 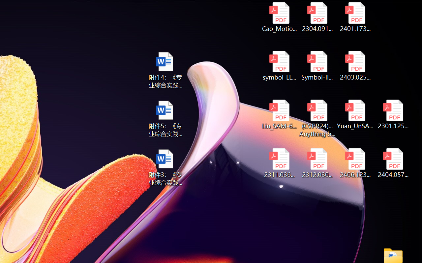 I want to click on symbol_LLM.pdf, so click(x=279, y=66).